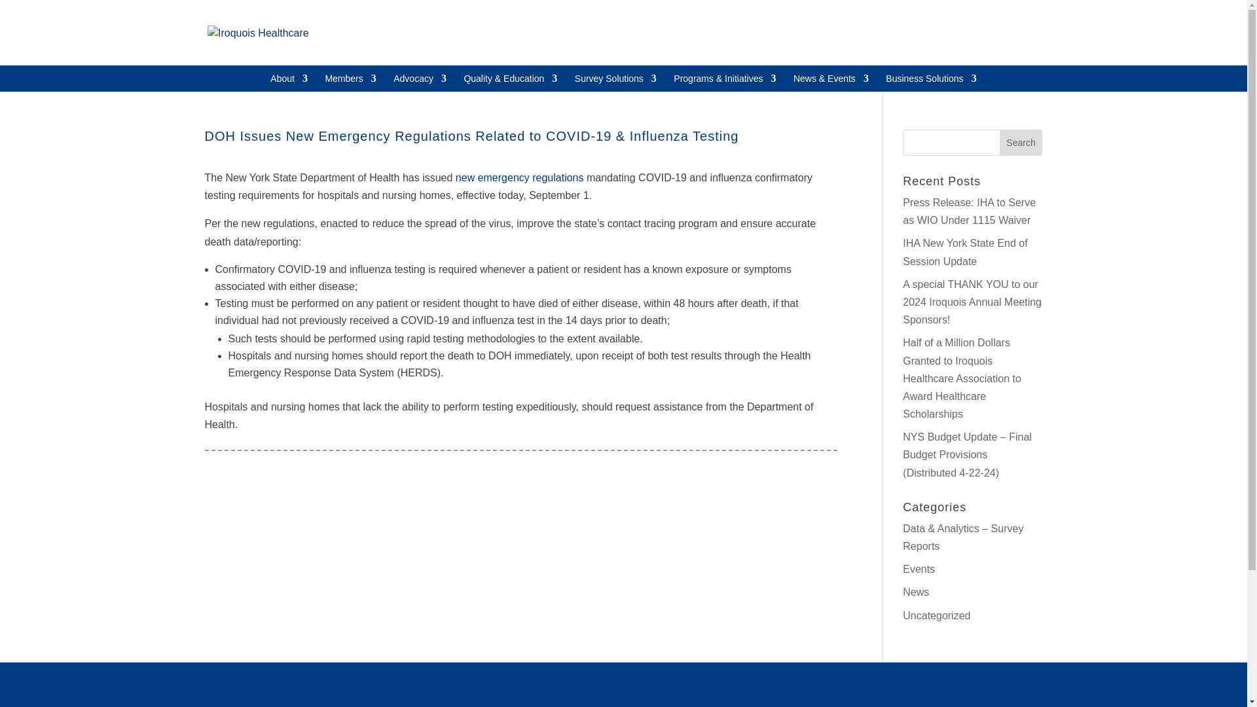  I want to click on Search, so click(1021, 142).